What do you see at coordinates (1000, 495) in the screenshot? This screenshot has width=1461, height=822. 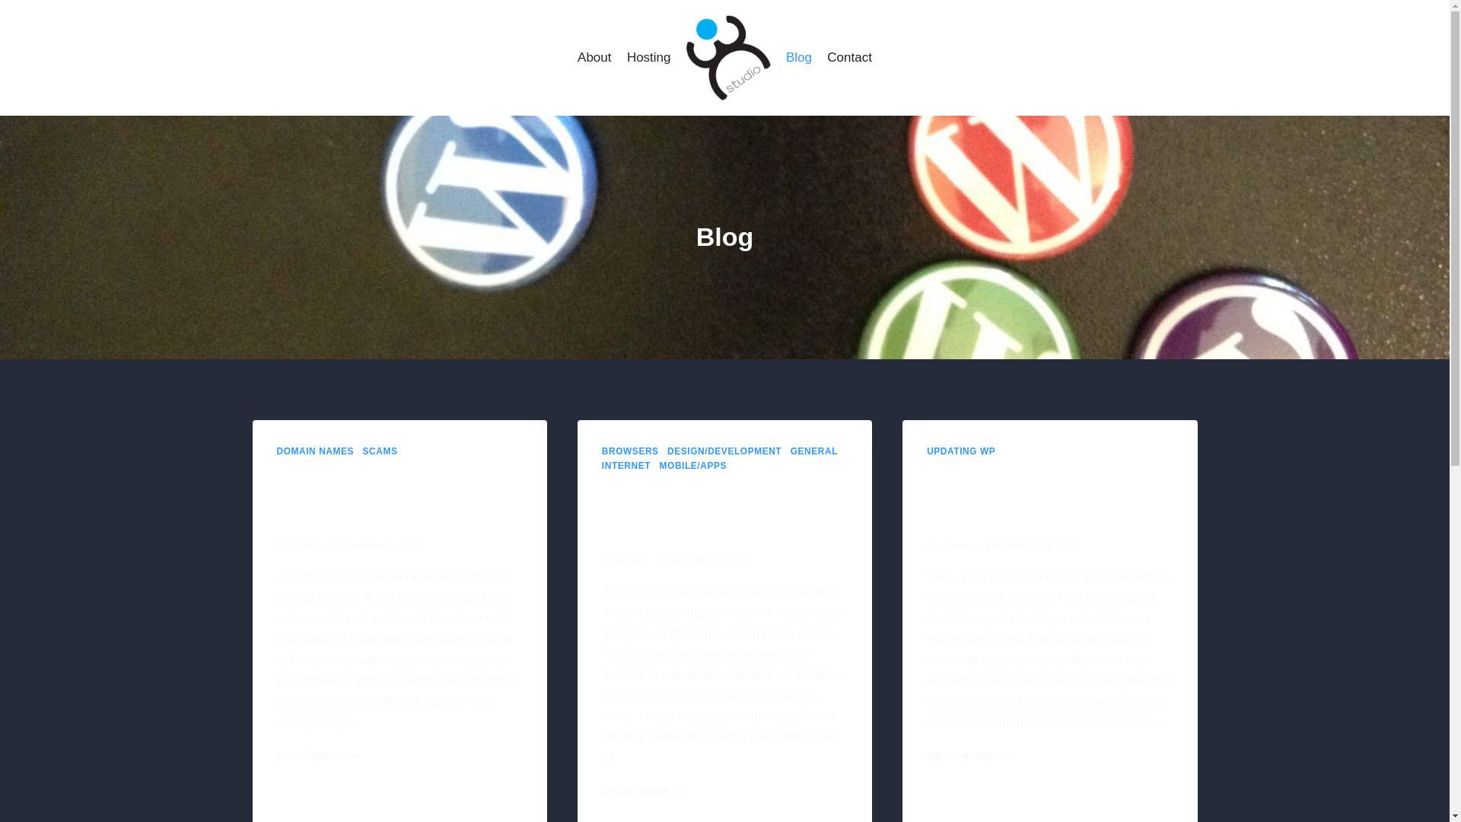 I see `WordPress 4.0 Thoughts` at bounding box center [1000, 495].